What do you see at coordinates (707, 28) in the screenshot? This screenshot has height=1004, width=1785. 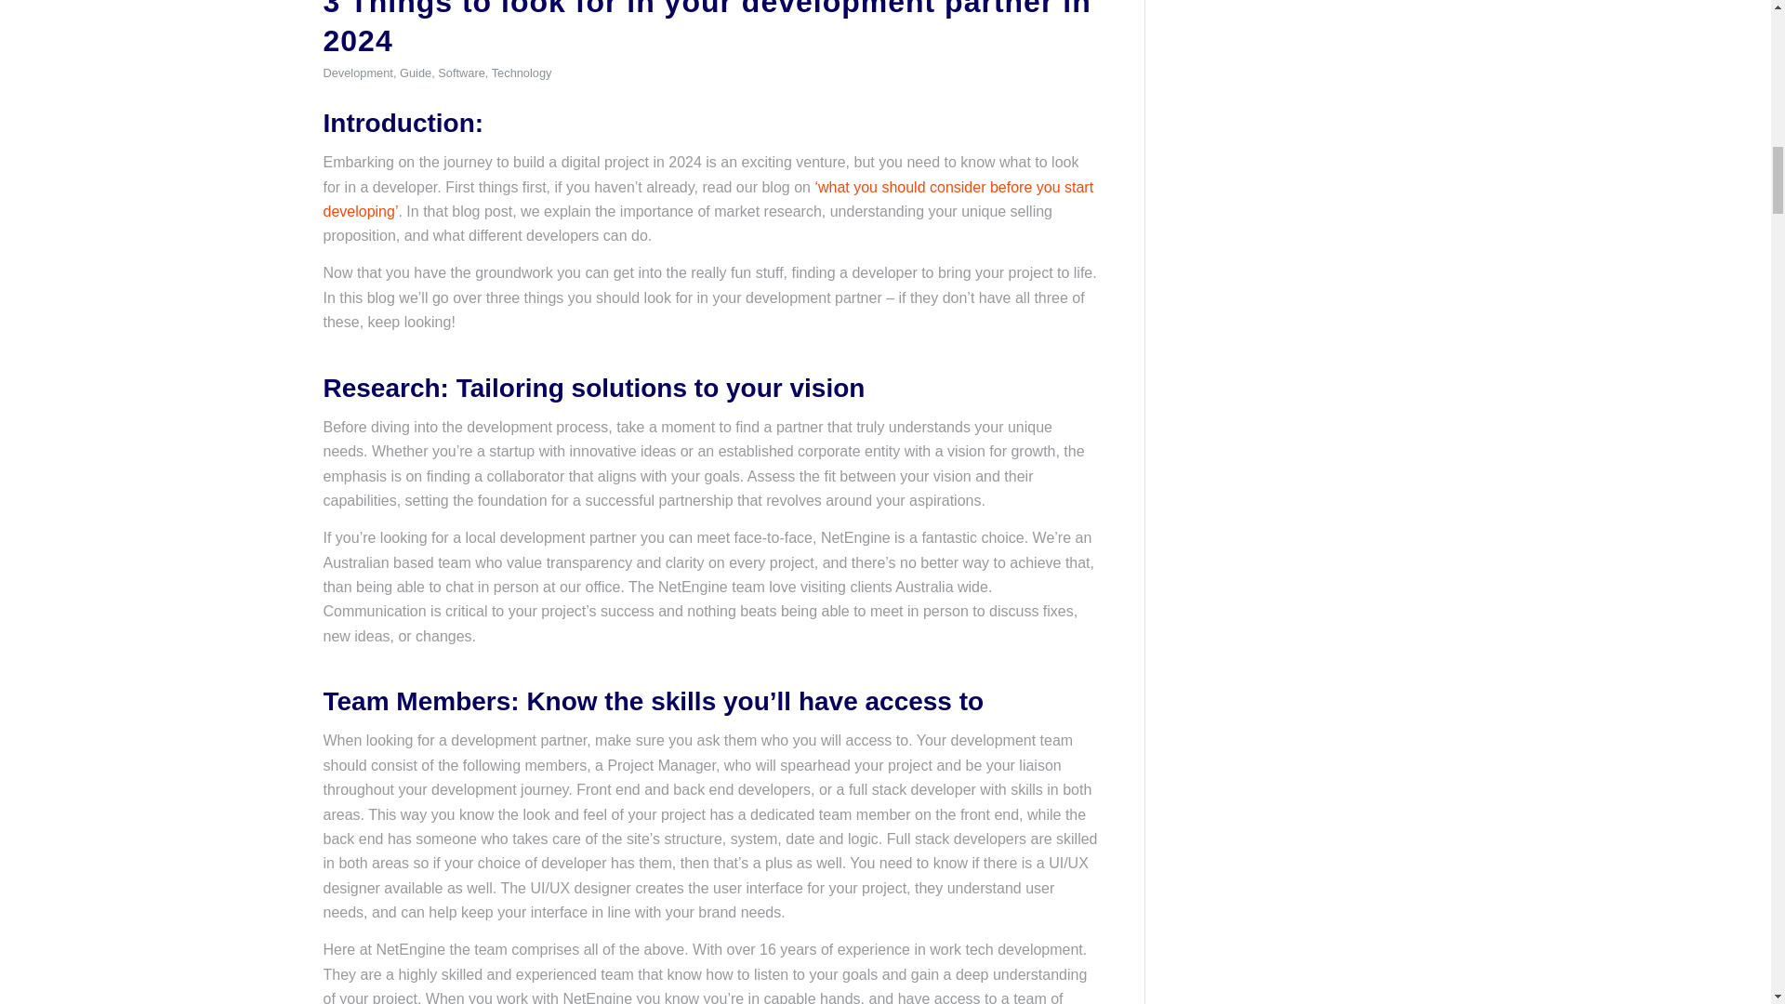 I see `3 Things to look for in your development partner in 2024` at bounding box center [707, 28].